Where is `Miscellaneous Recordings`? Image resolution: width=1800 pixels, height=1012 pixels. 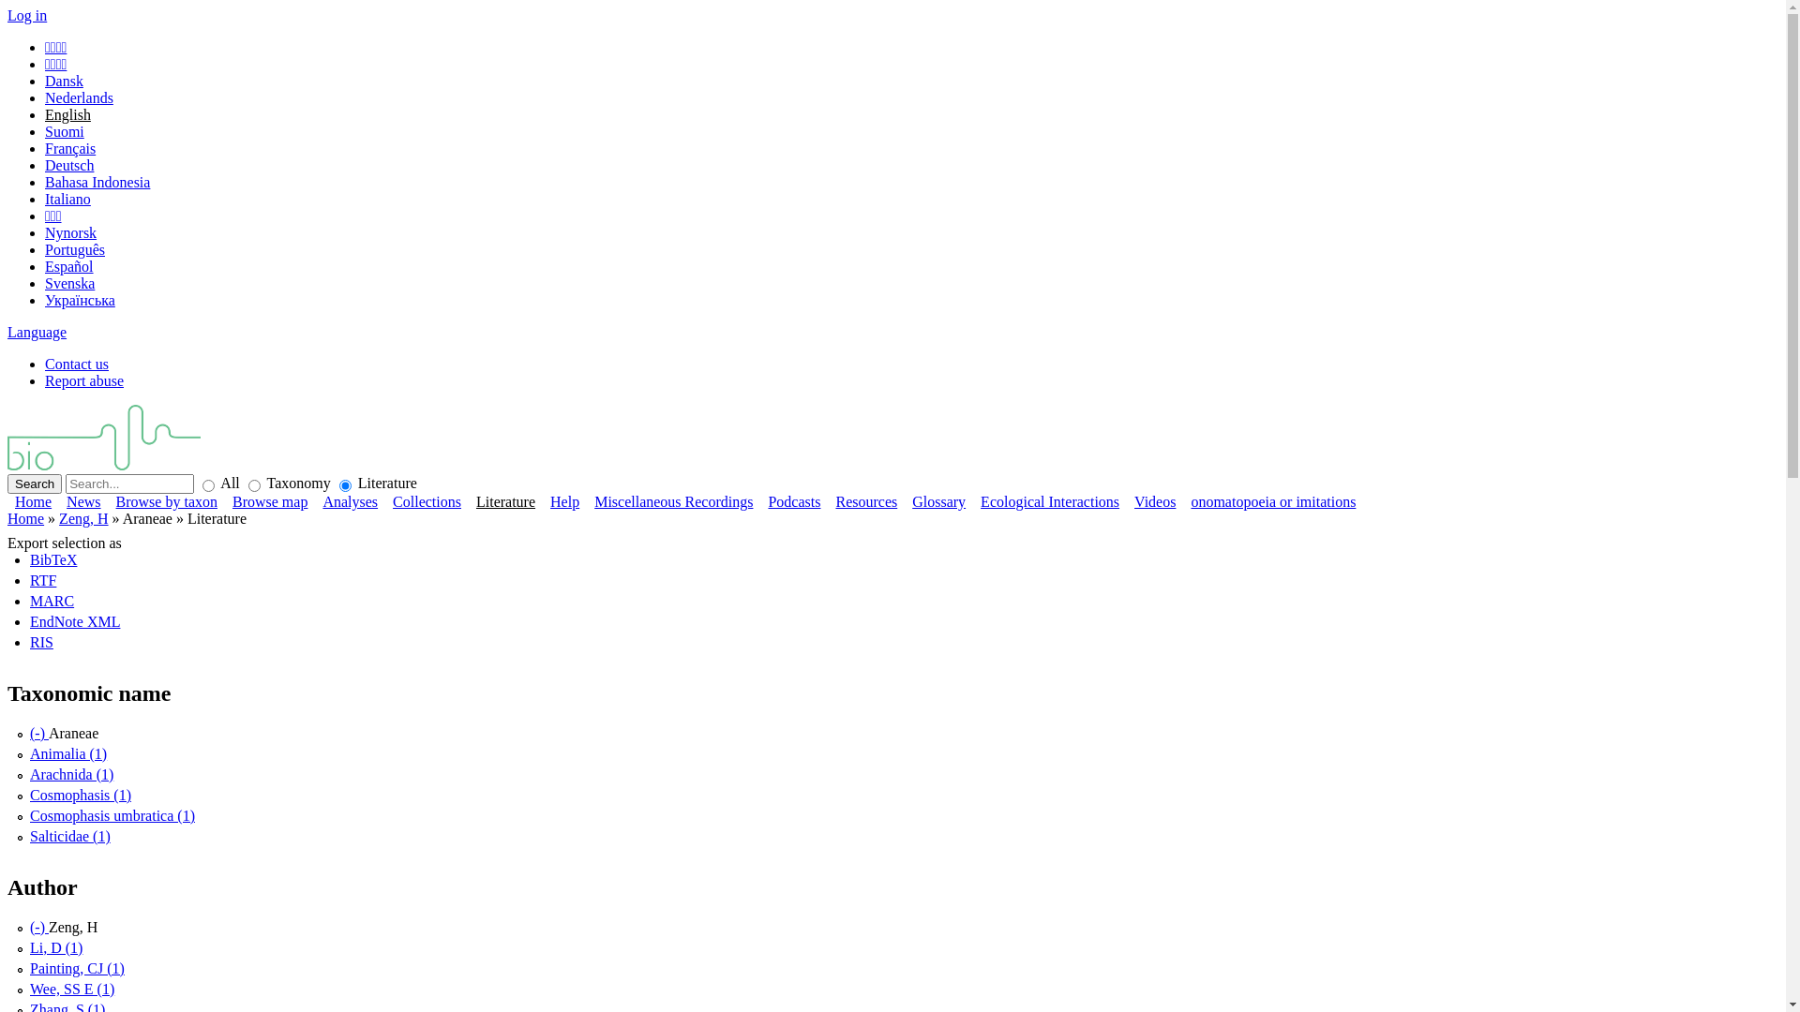 Miscellaneous Recordings is located at coordinates (673, 502).